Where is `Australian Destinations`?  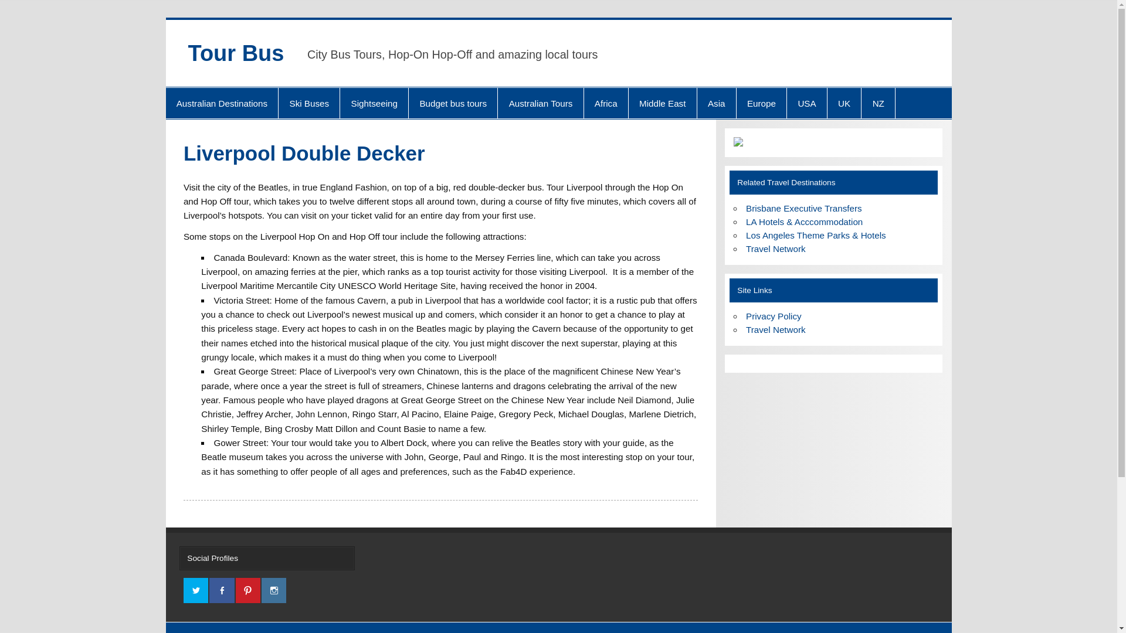
Australian Destinations is located at coordinates (222, 103).